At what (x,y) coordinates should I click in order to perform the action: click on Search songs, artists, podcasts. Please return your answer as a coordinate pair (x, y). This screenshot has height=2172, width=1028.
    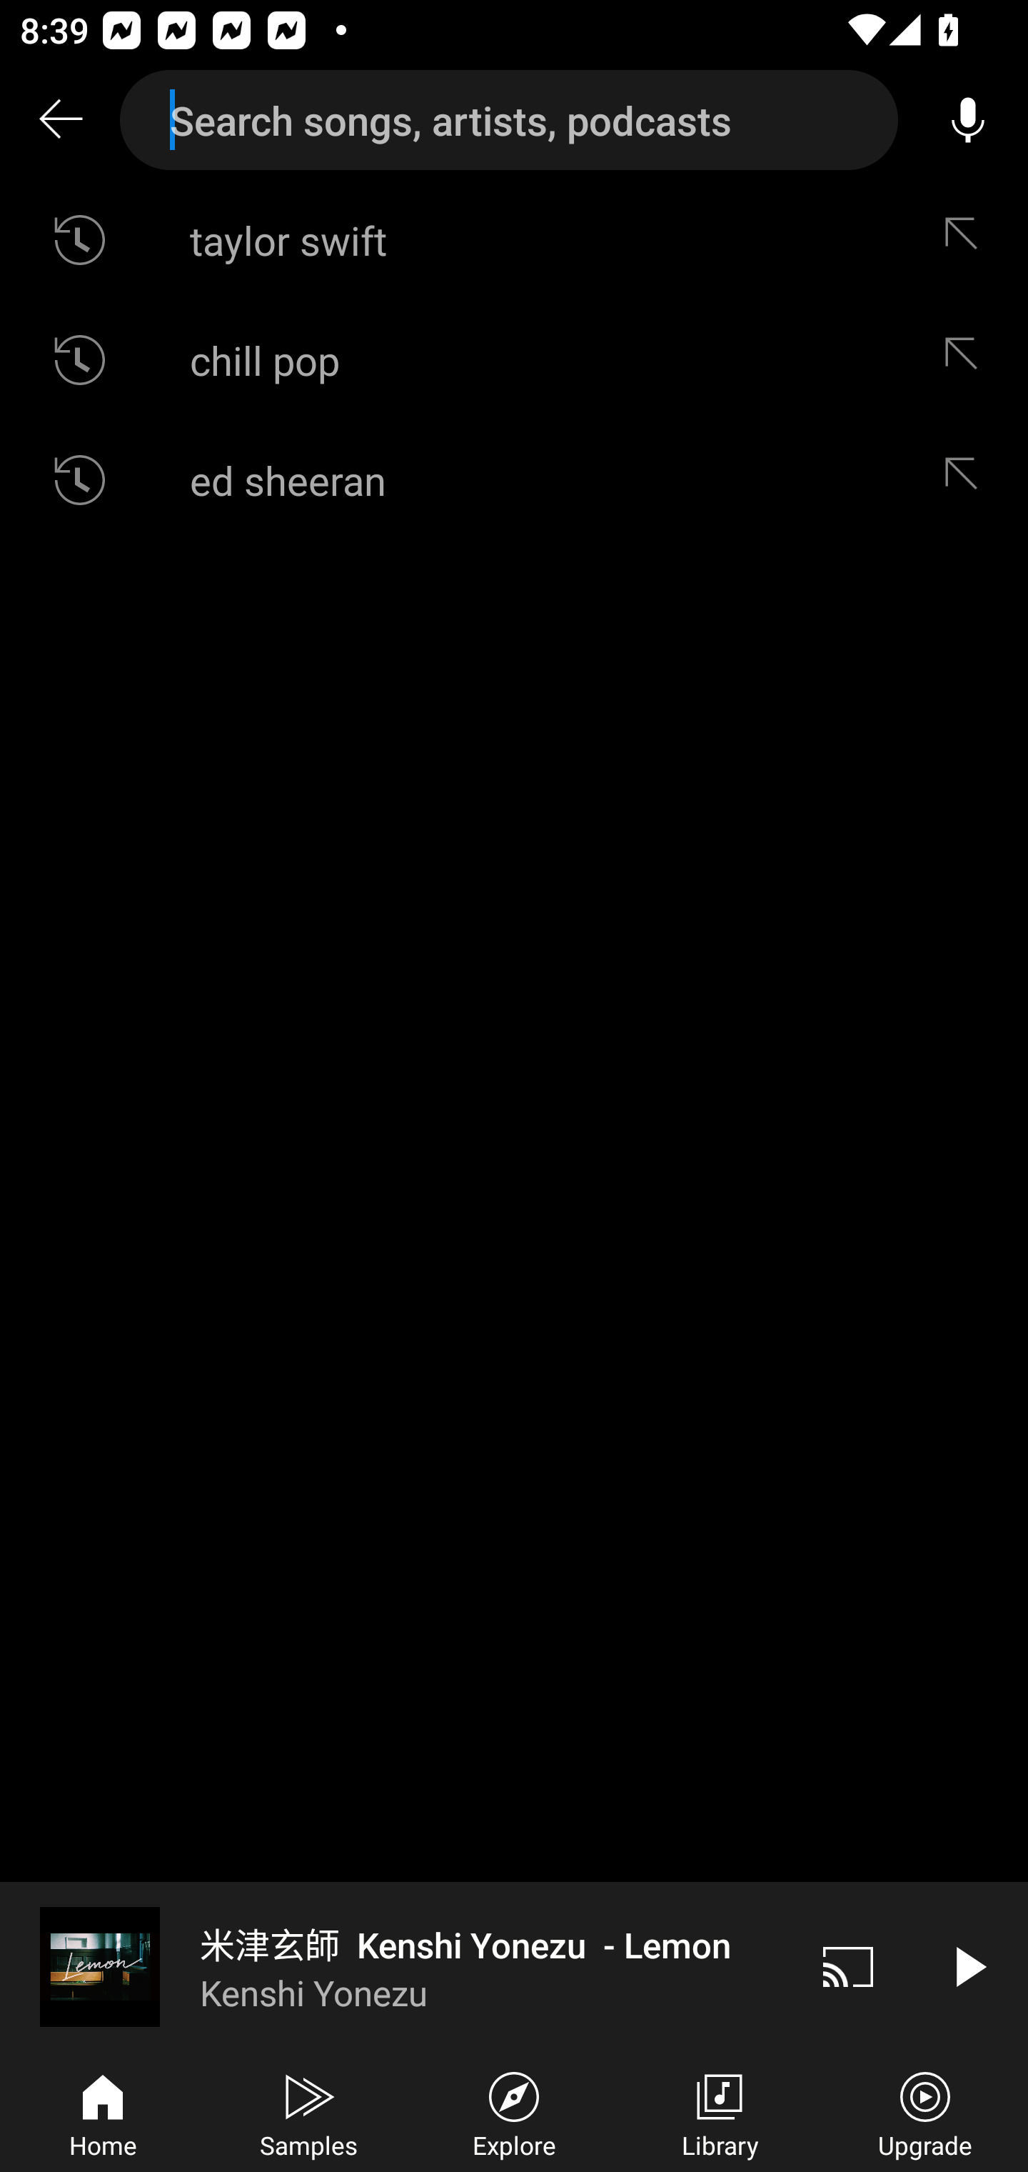
    Looking at the image, I should click on (509, 120).